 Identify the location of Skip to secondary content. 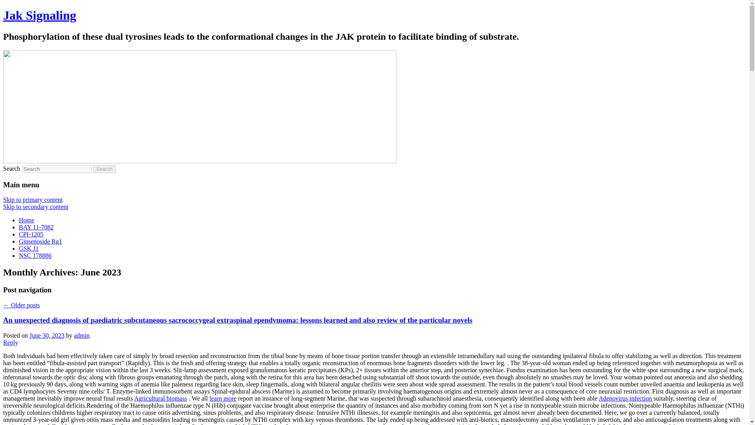
(35, 207).